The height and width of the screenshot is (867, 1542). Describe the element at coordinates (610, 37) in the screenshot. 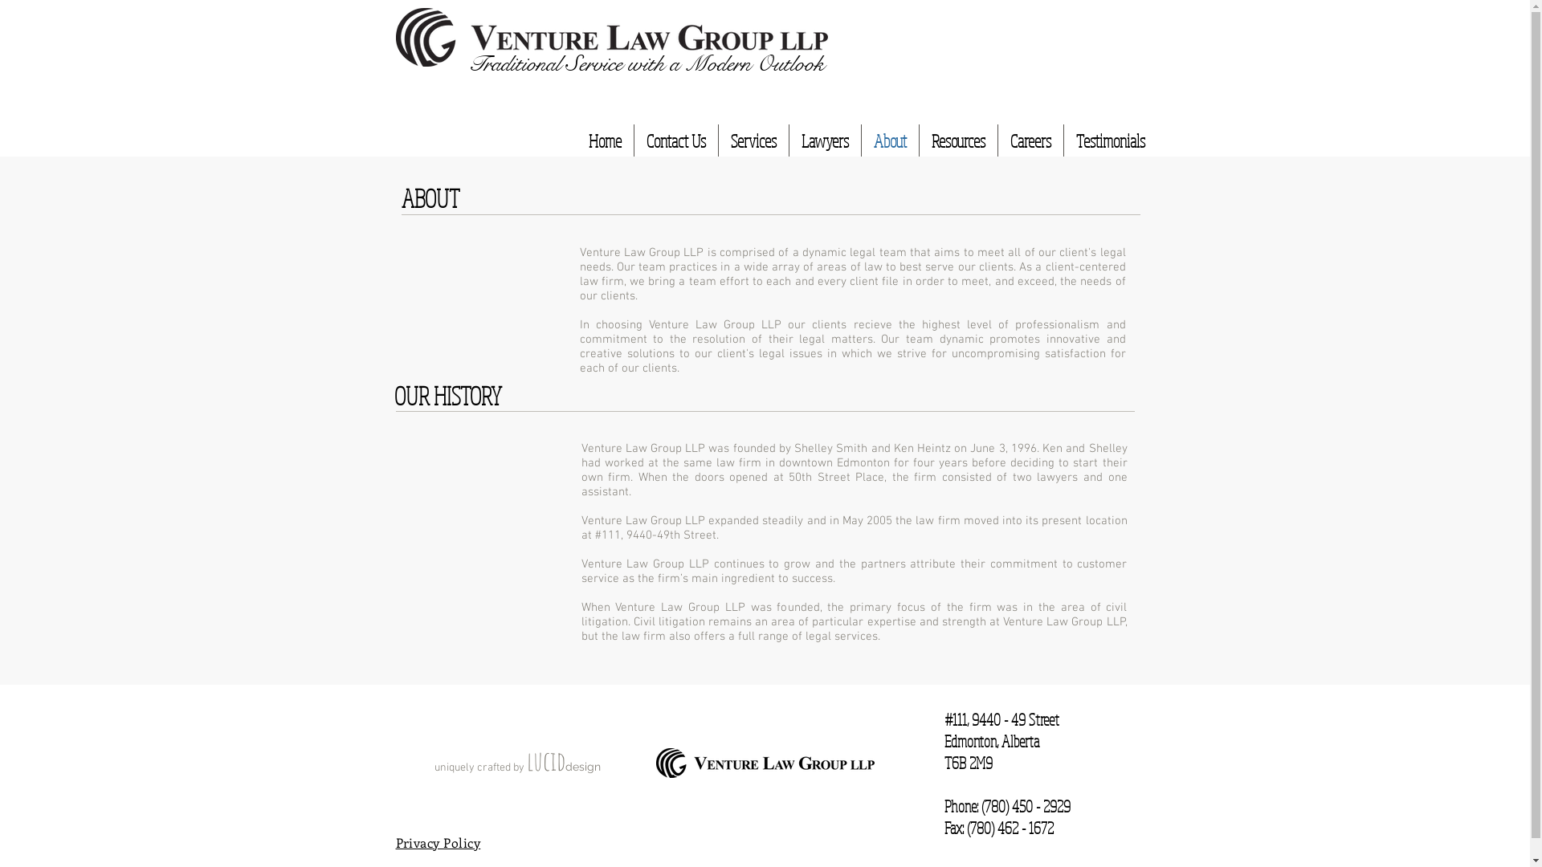

I see `VentureLawLLPLogo.png` at that location.